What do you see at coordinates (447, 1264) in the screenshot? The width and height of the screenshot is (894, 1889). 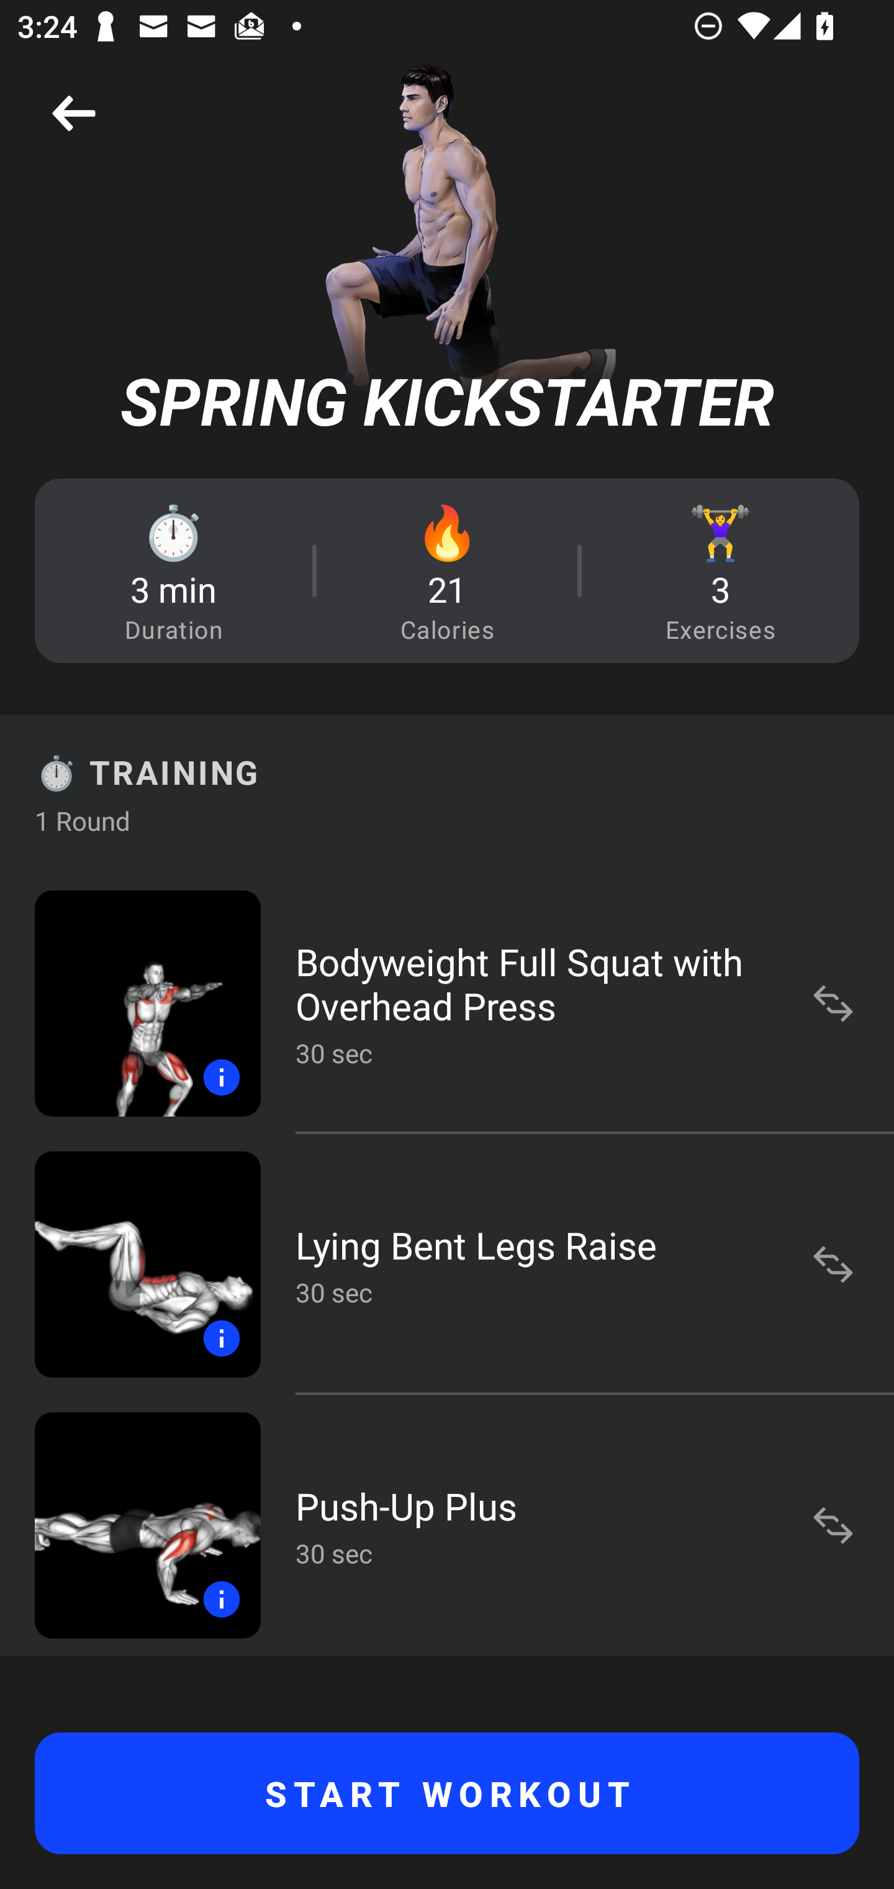 I see `Lying Bent Legs Raise 30 sec` at bounding box center [447, 1264].